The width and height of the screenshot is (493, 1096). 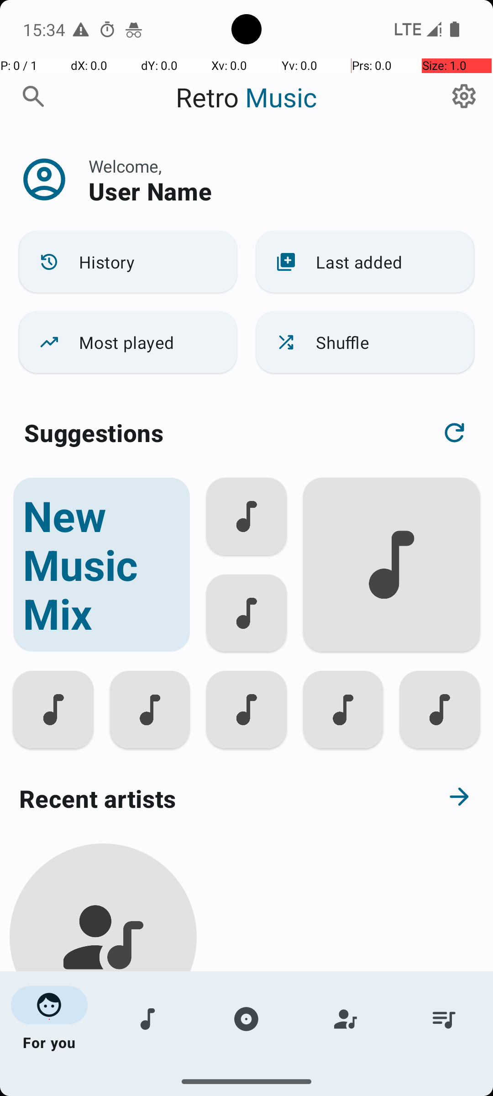 What do you see at coordinates (101, 564) in the screenshot?
I see `New Music Mix` at bounding box center [101, 564].